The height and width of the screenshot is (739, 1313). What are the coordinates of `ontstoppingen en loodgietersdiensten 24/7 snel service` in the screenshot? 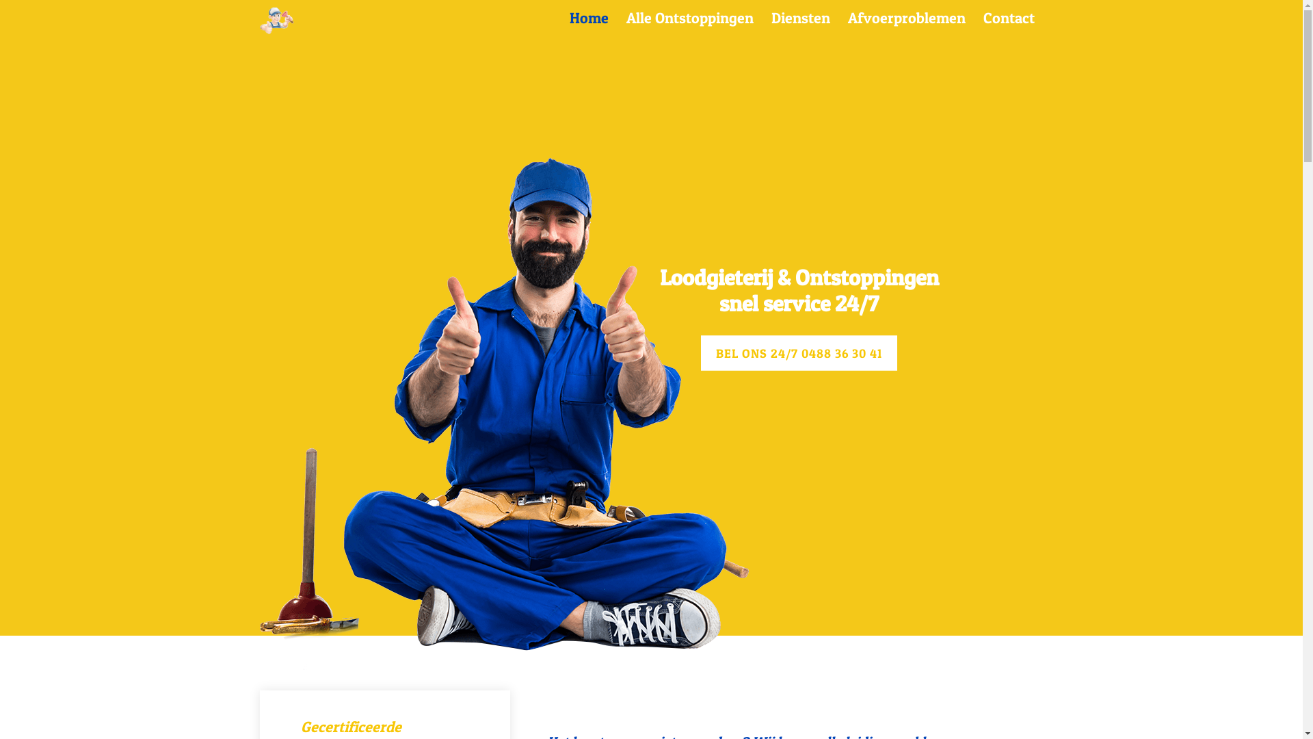 It's located at (277, 21).